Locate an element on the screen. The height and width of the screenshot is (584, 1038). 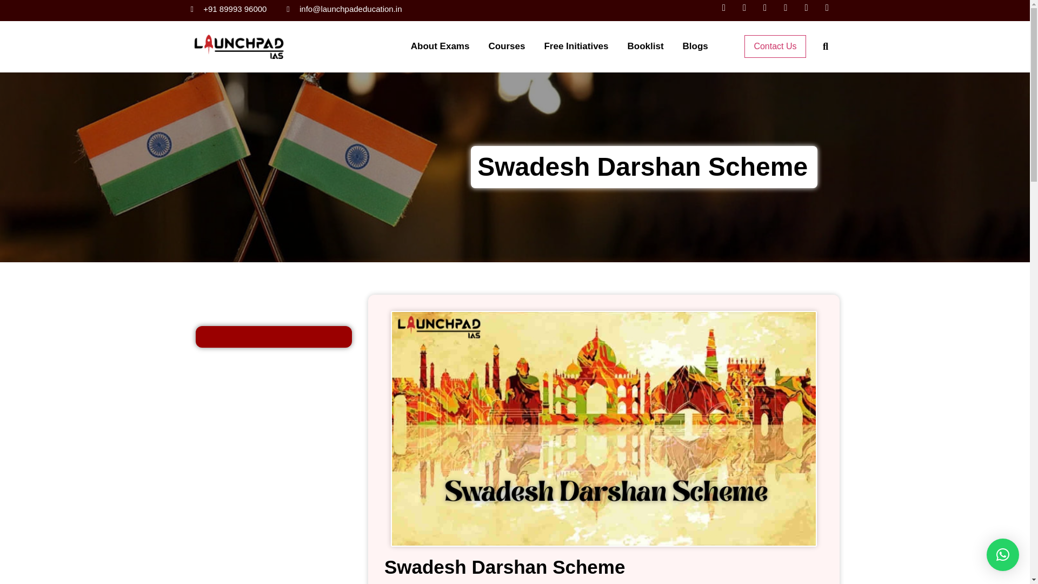
Courses is located at coordinates (506, 47).